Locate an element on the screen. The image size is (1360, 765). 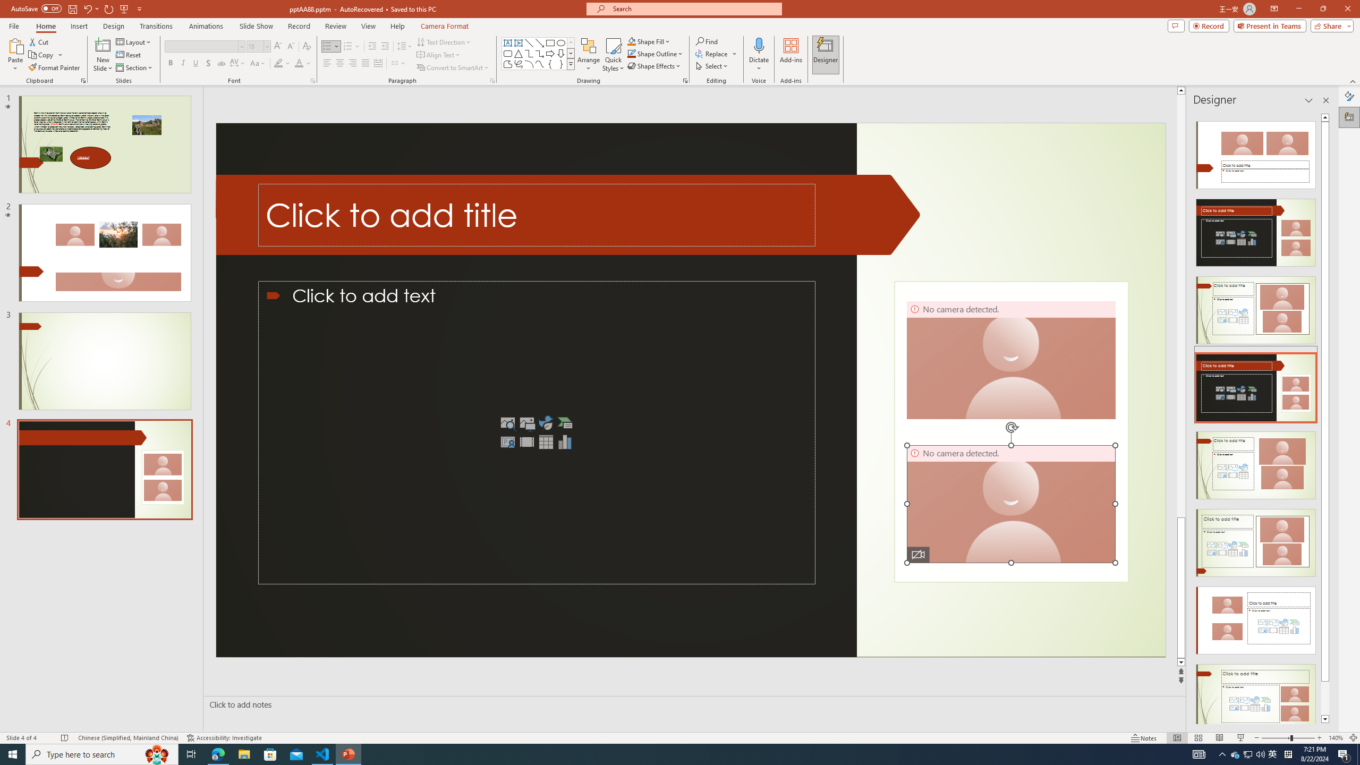
Select is located at coordinates (712, 66).